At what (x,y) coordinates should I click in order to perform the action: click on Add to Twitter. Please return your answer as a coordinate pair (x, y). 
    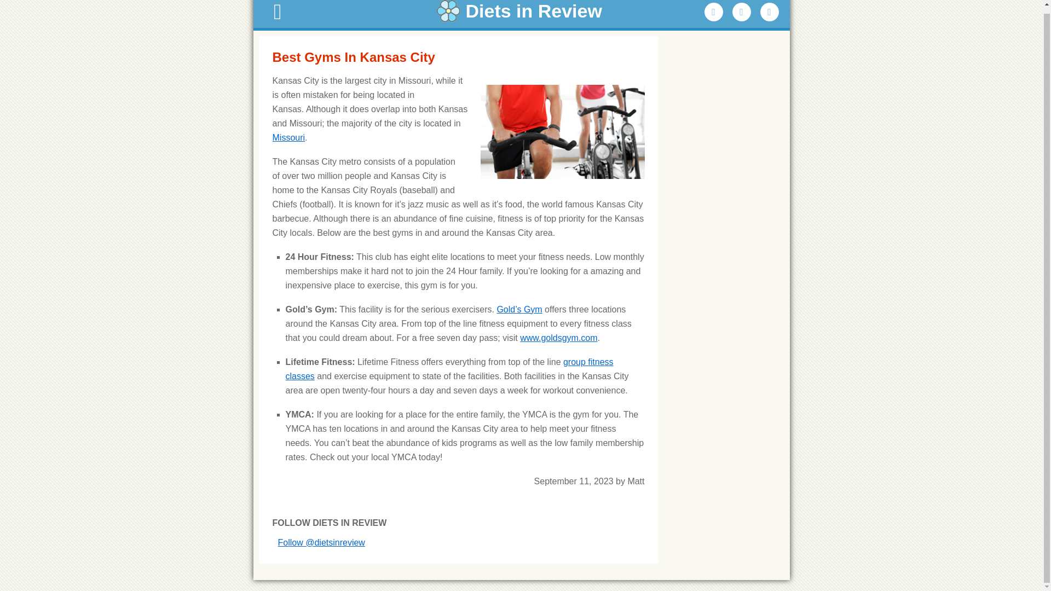
    Looking at the image, I should click on (742, 12).